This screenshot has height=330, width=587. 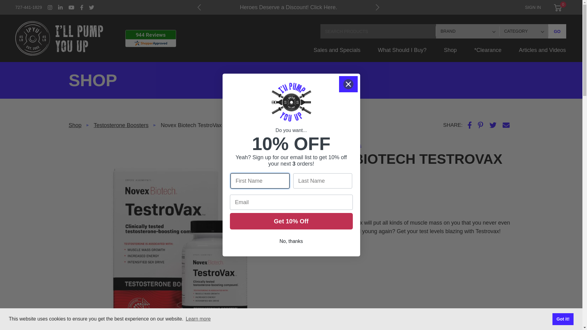 What do you see at coordinates (402, 54) in the screenshot?
I see `What Should I Buy?` at bounding box center [402, 54].